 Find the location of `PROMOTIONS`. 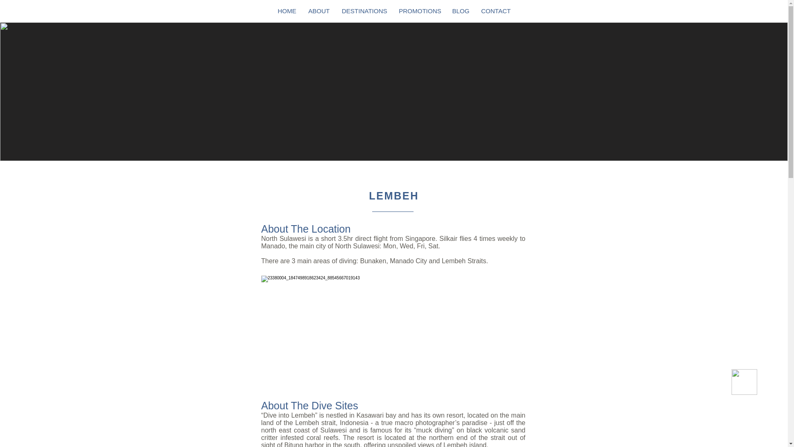

PROMOTIONS is located at coordinates (419, 11).